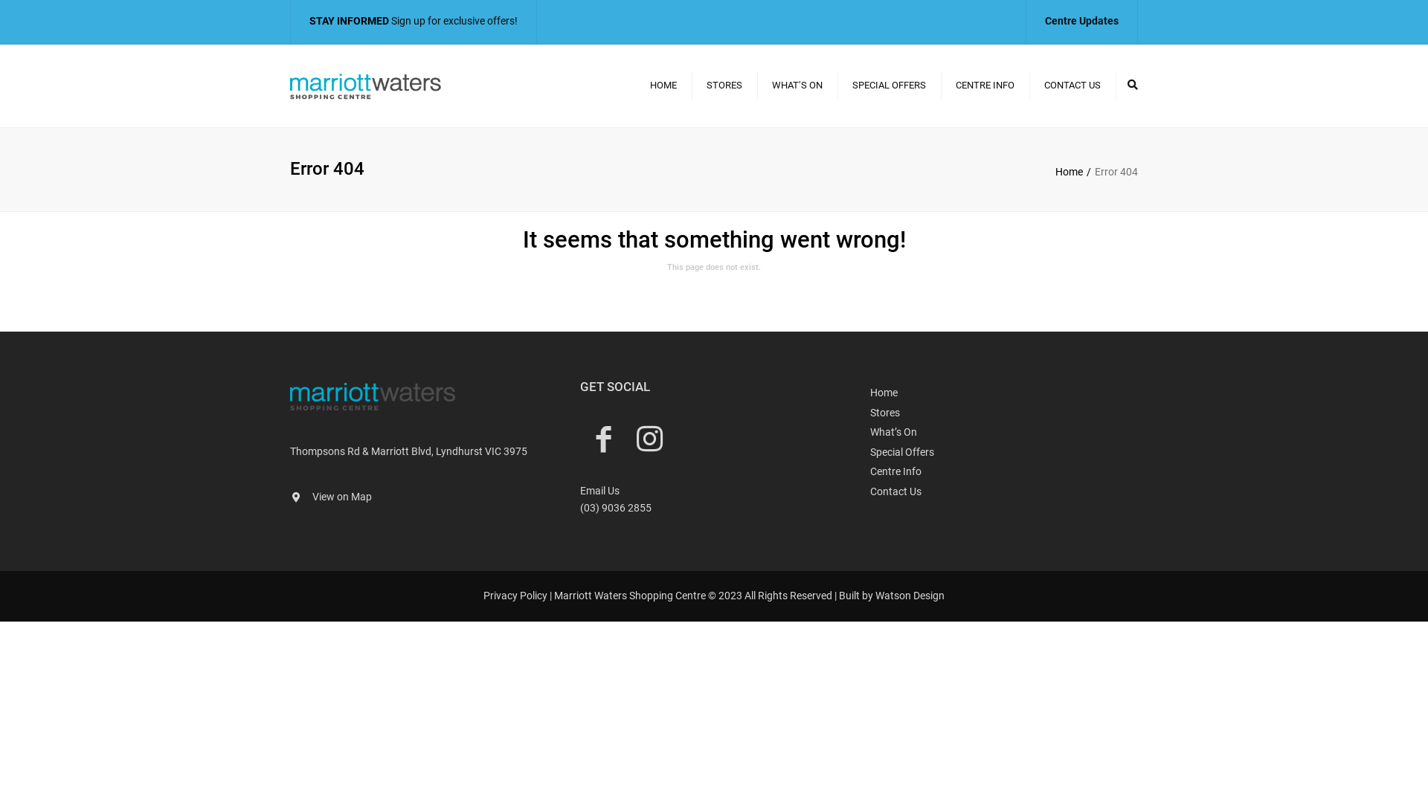 The height and width of the screenshot is (803, 1428). Describe the element at coordinates (724, 86) in the screenshot. I see `STORES` at that location.